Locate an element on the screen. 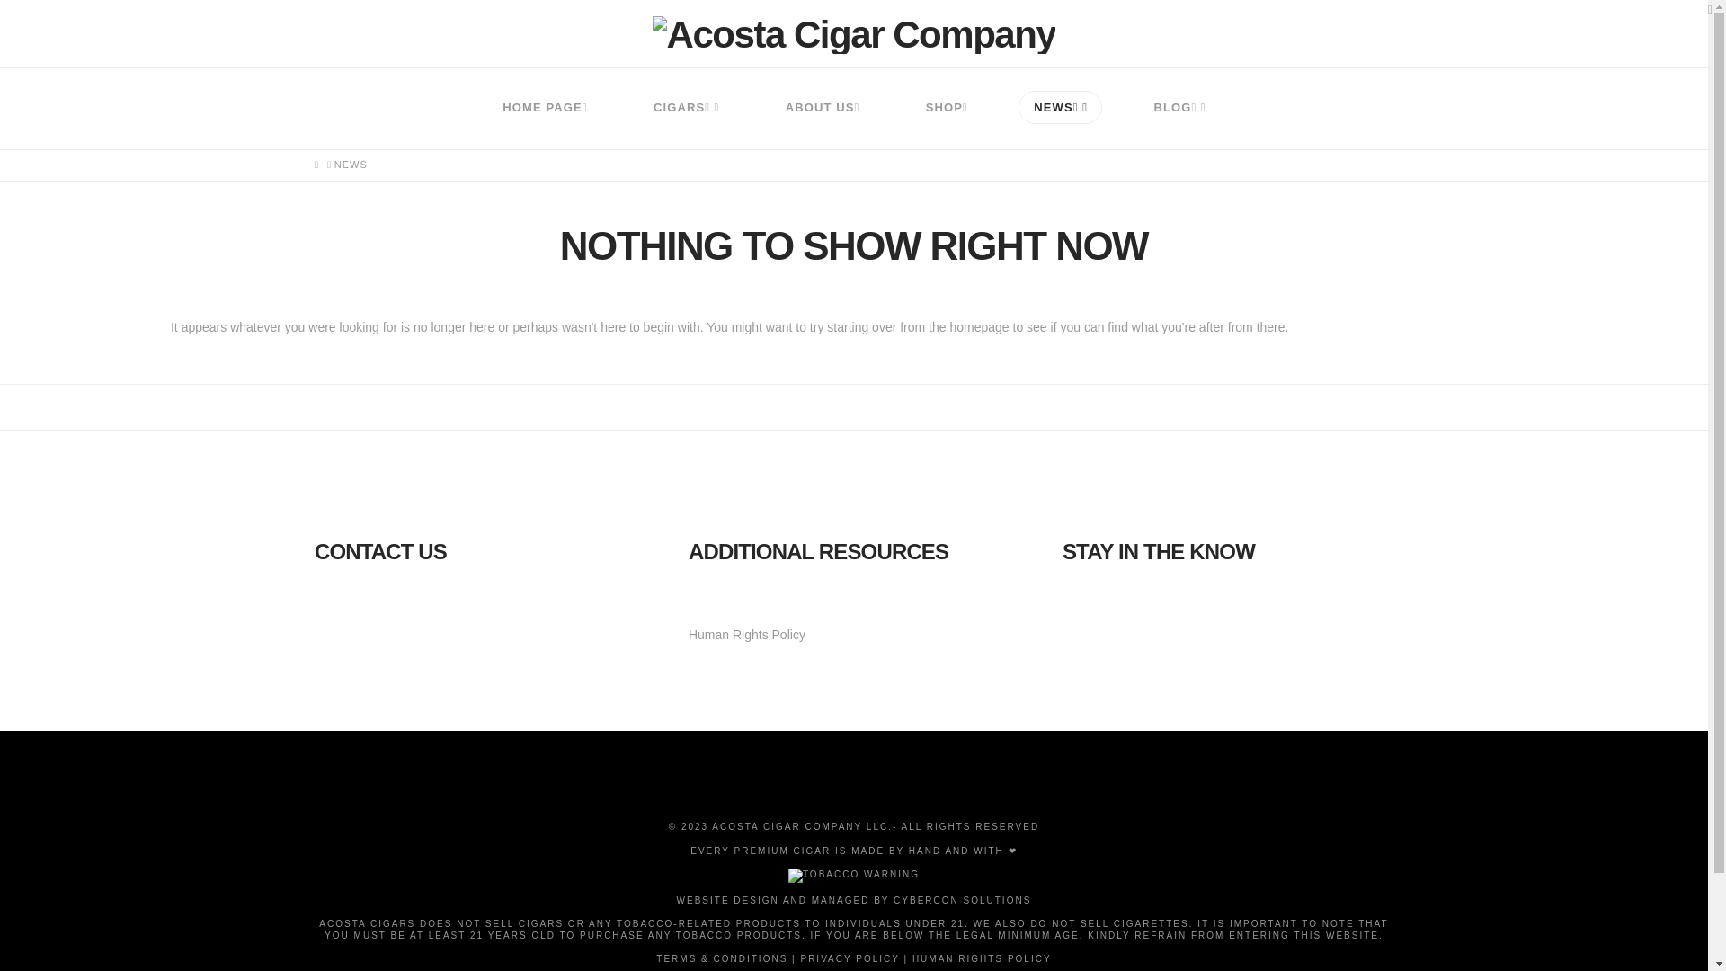 The height and width of the screenshot is (971, 1726). HOME is located at coordinates (316, 165).